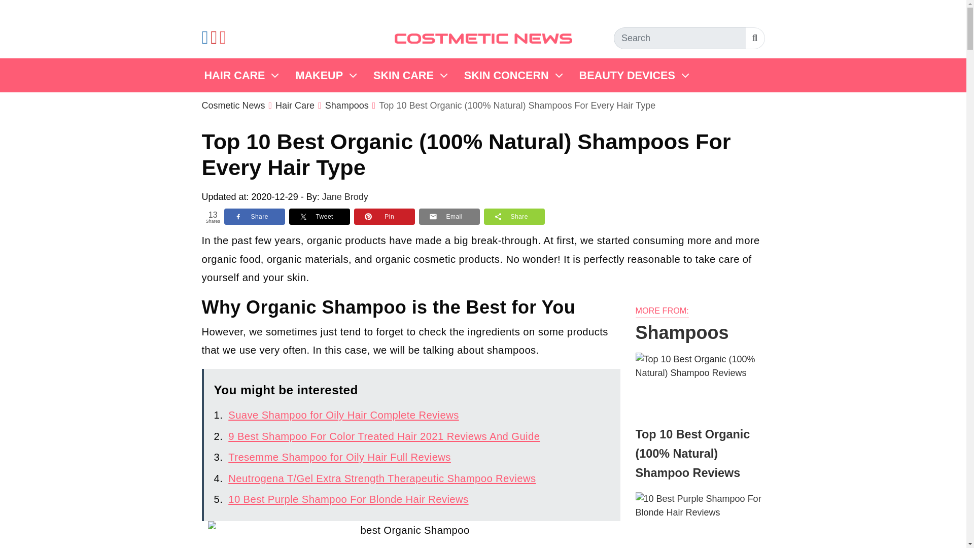  I want to click on Suave Shampoo for Oily Hair Complete Reviews, so click(343, 415).